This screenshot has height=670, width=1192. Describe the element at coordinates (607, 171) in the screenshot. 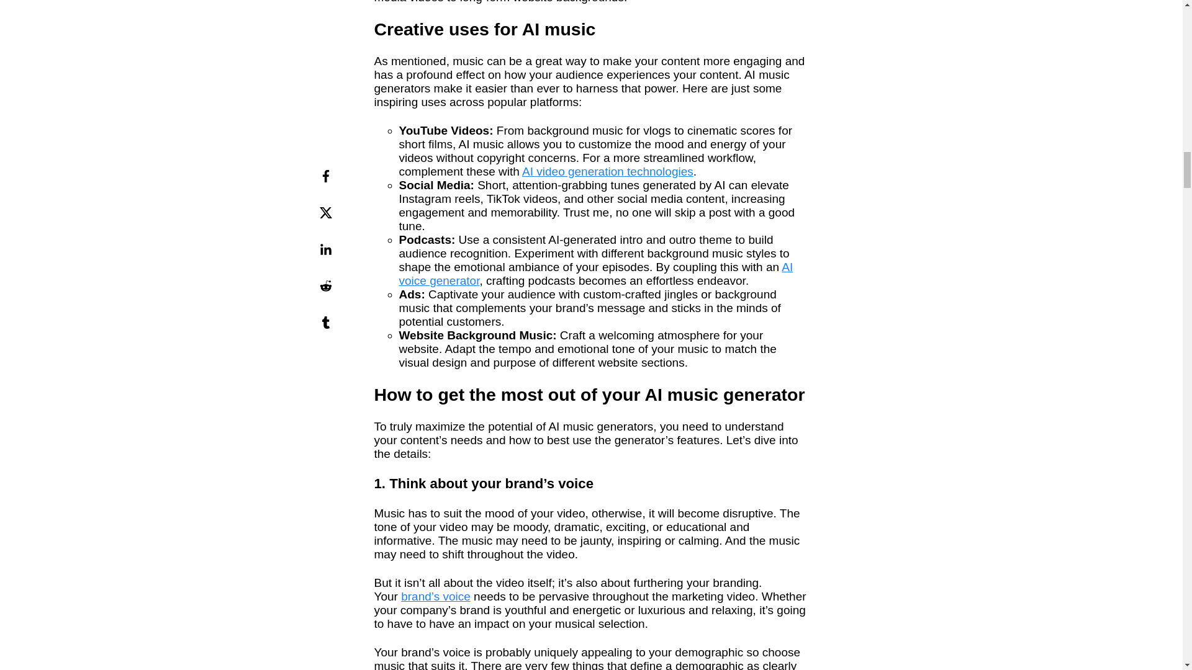

I see `AI video generation technologies` at that location.